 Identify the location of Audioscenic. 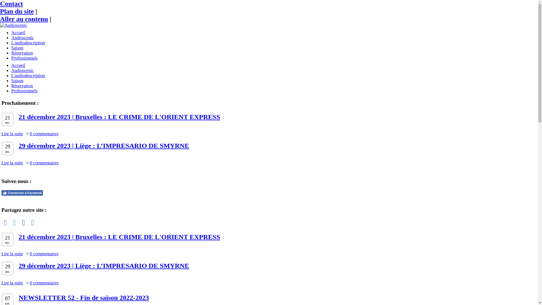
(23, 38).